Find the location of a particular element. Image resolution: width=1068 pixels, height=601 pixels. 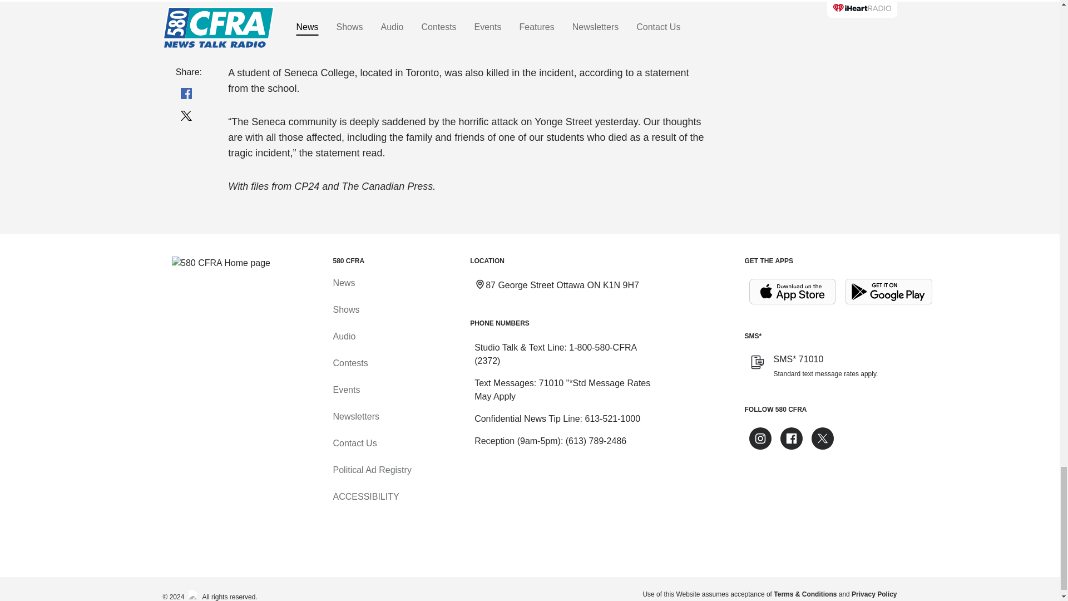

613-521-1000 is located at coordinates (612, 418).